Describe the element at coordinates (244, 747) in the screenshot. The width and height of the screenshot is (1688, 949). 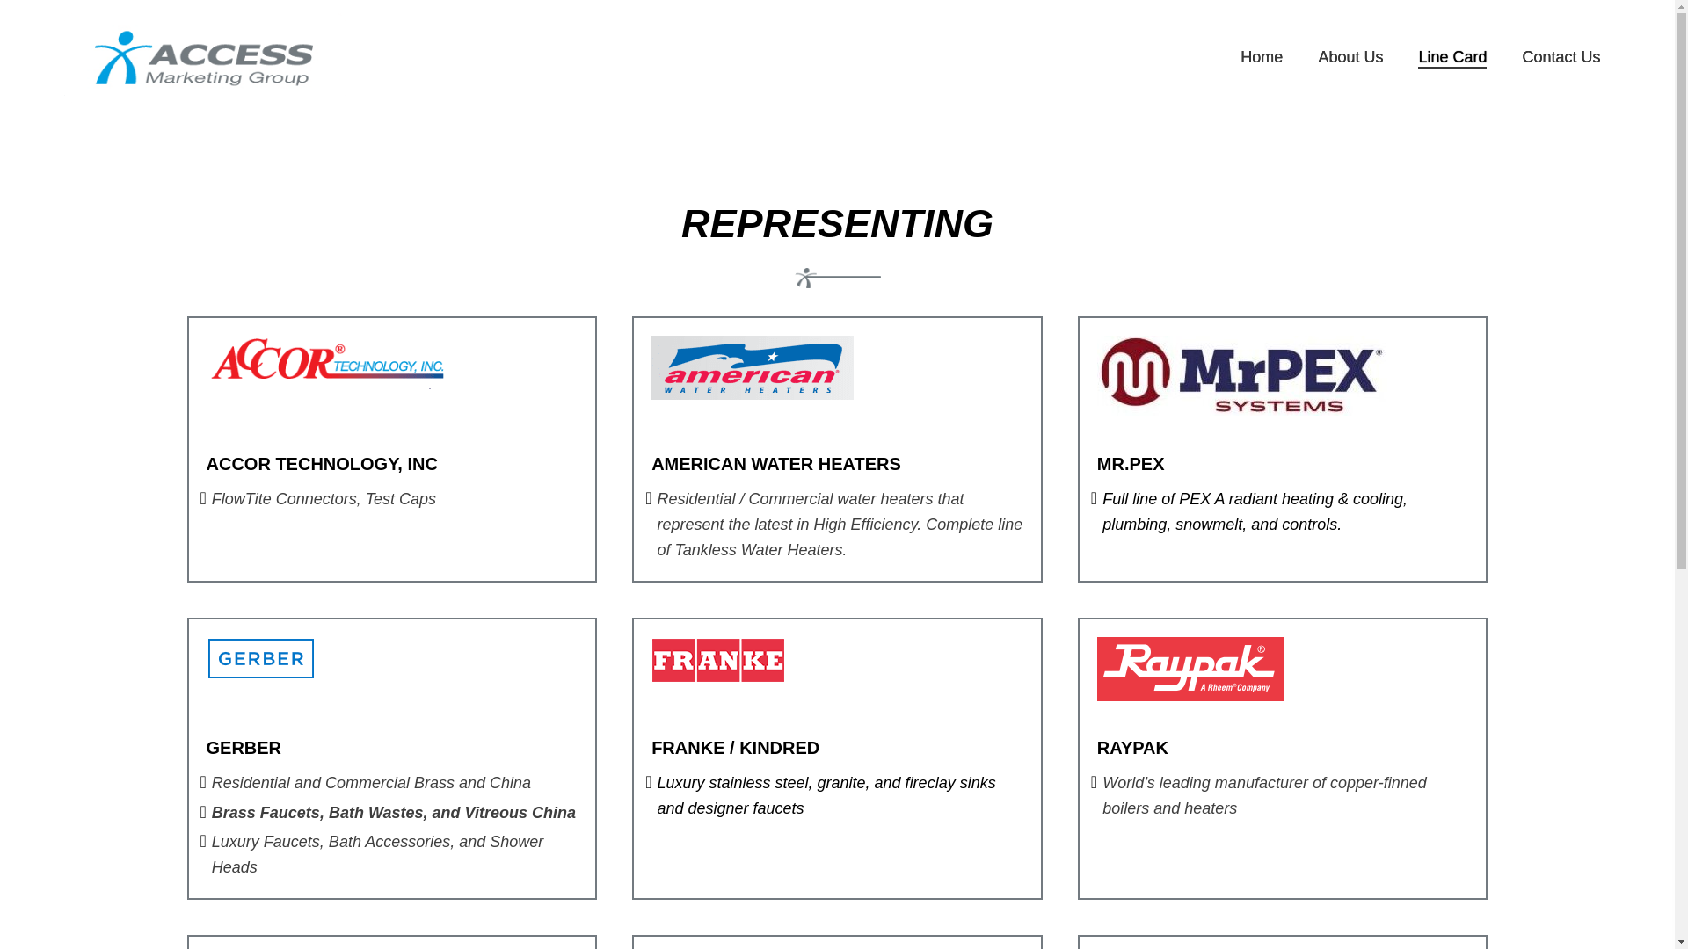
I see `GERBER` at that location.